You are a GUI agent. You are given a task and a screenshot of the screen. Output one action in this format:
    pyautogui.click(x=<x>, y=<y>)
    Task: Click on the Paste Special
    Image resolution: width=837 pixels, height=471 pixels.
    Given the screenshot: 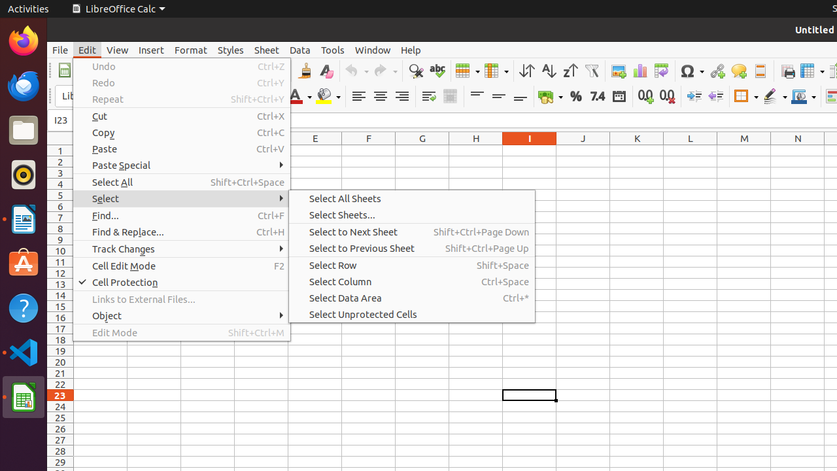 What is the action you would take?
    pyautogui.click(x=182, y=165)
    